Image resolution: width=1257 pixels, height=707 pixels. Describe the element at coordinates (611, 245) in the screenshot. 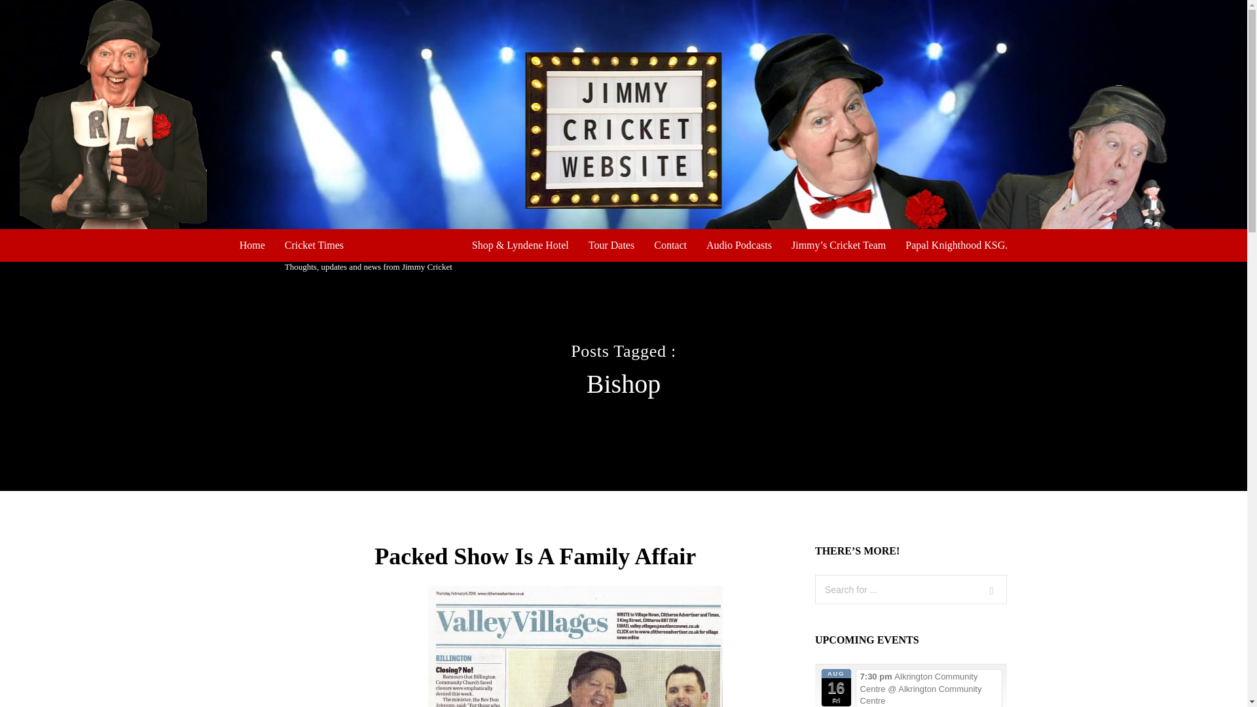

I see `Tour Dates` at that location.